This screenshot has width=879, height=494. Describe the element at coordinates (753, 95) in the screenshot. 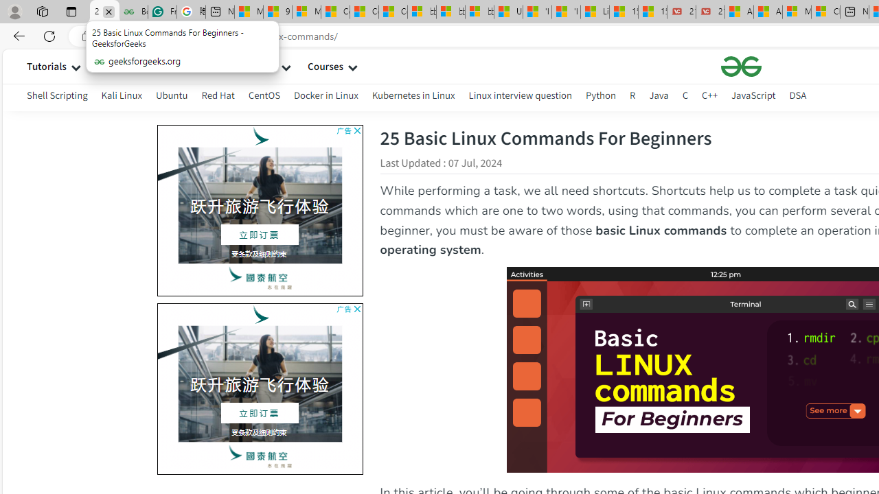

I see `JavaScript` at that location.